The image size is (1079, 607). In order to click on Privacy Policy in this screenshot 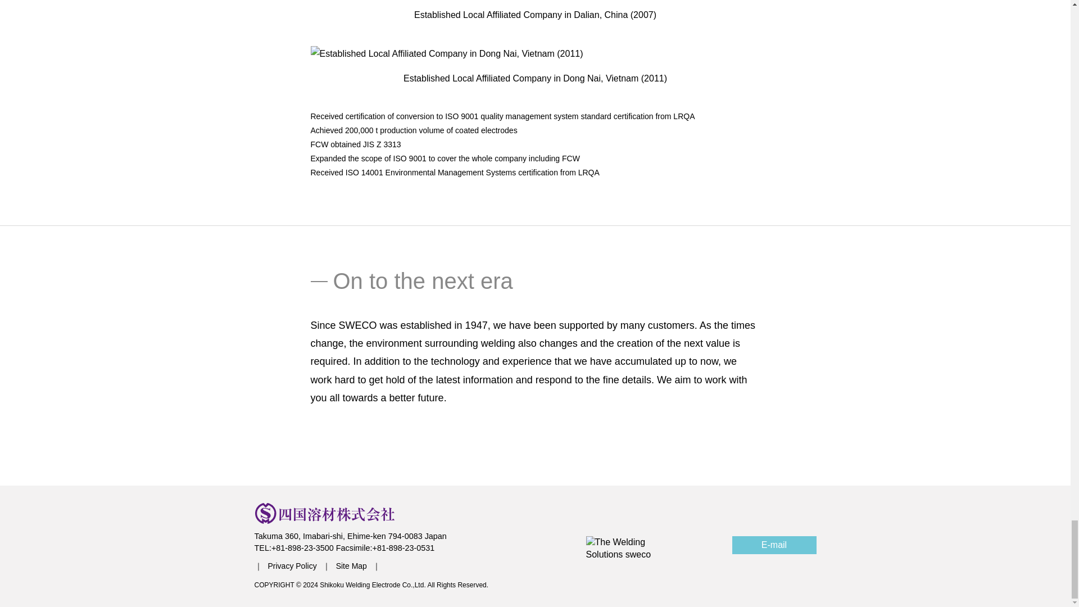, I will do `click(284, 566)`.